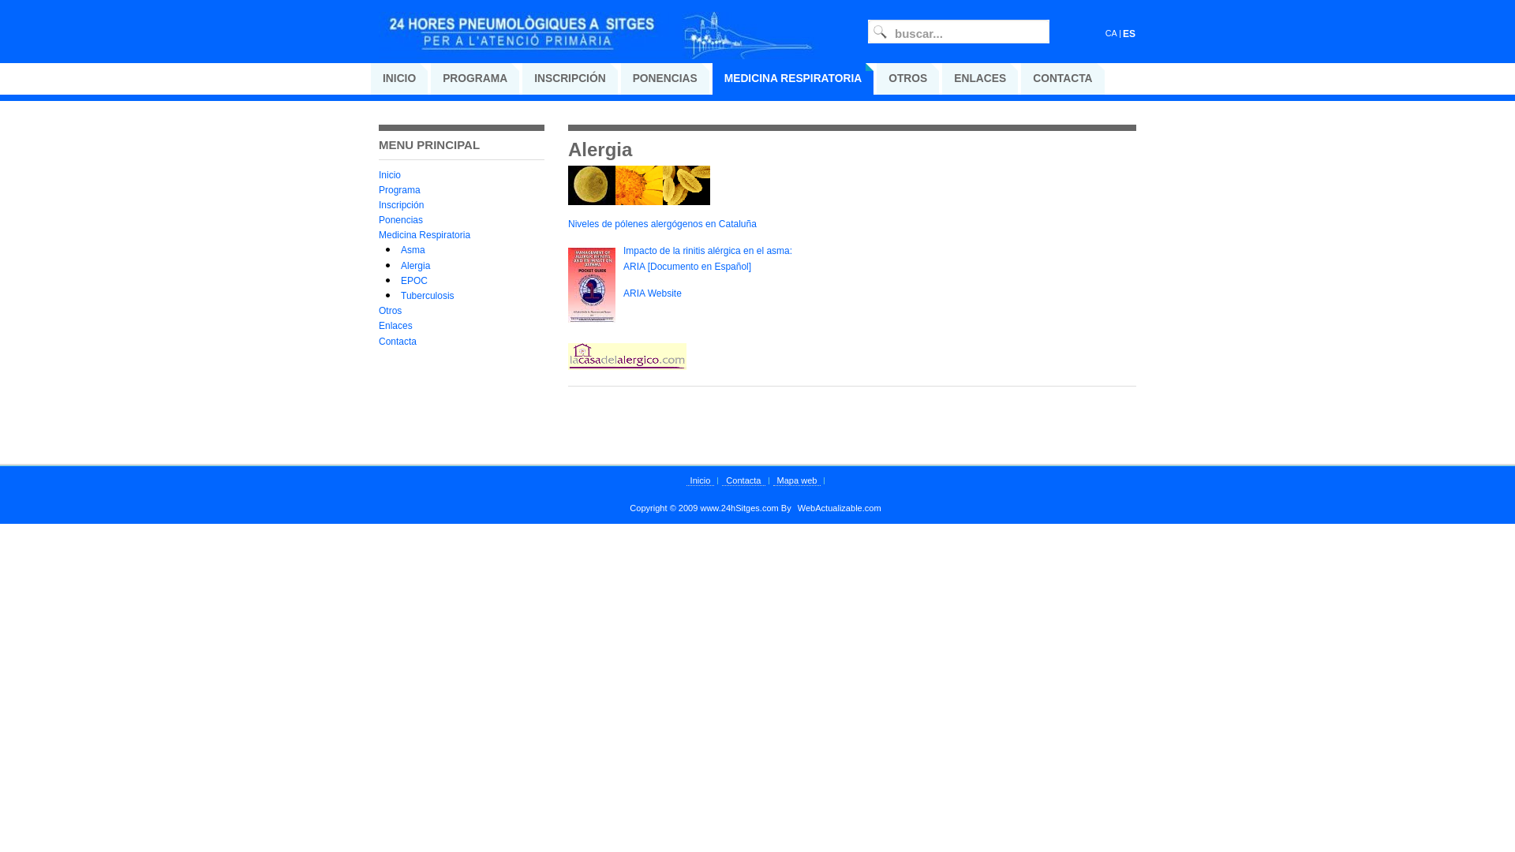 The image size is (1515, 852). I want to click on Medicina Respiratoria, so click(425, 235).